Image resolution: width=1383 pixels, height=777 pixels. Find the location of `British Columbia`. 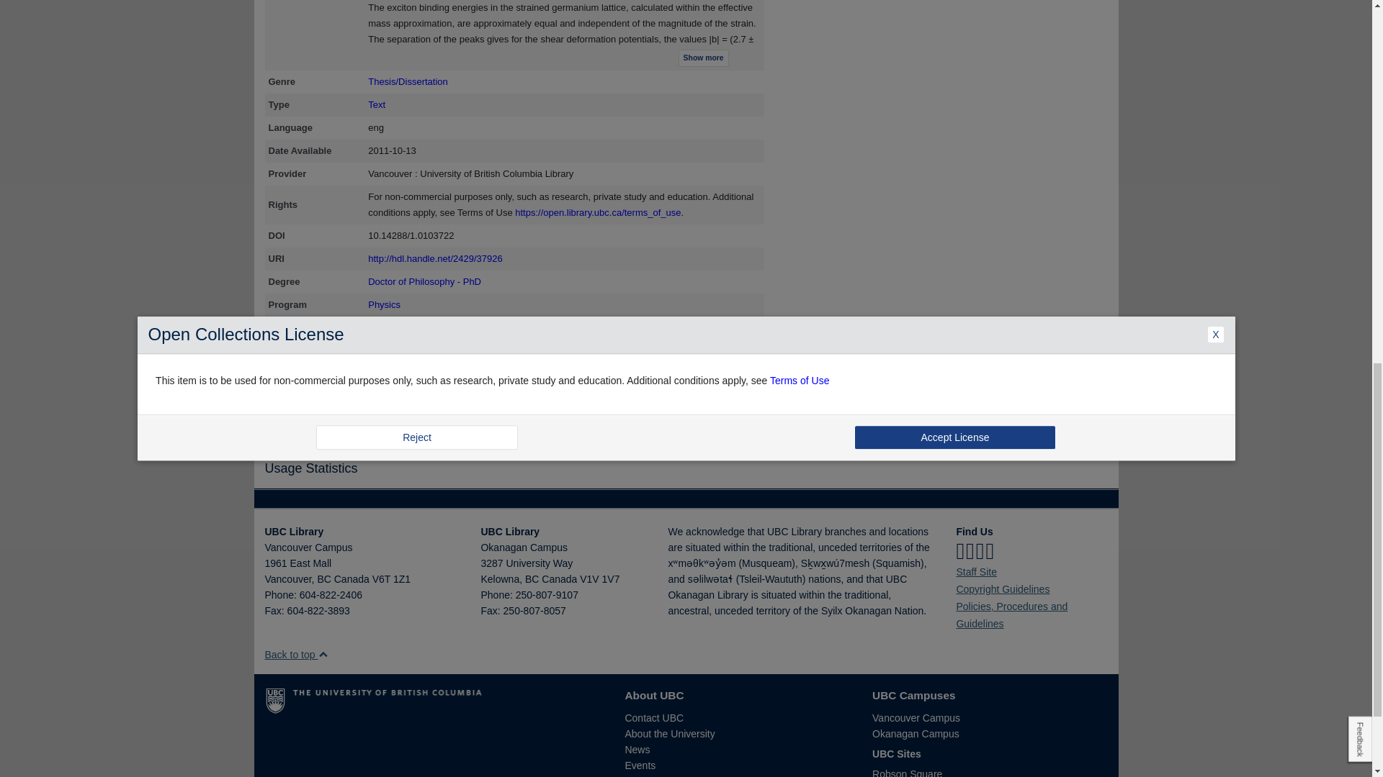

British Columbia is located at coordinates (532, 579).